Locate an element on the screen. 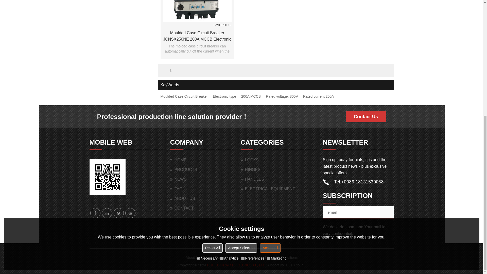 This screenshot has height=274, width=487. 1 is located at coordinates (170, 70).